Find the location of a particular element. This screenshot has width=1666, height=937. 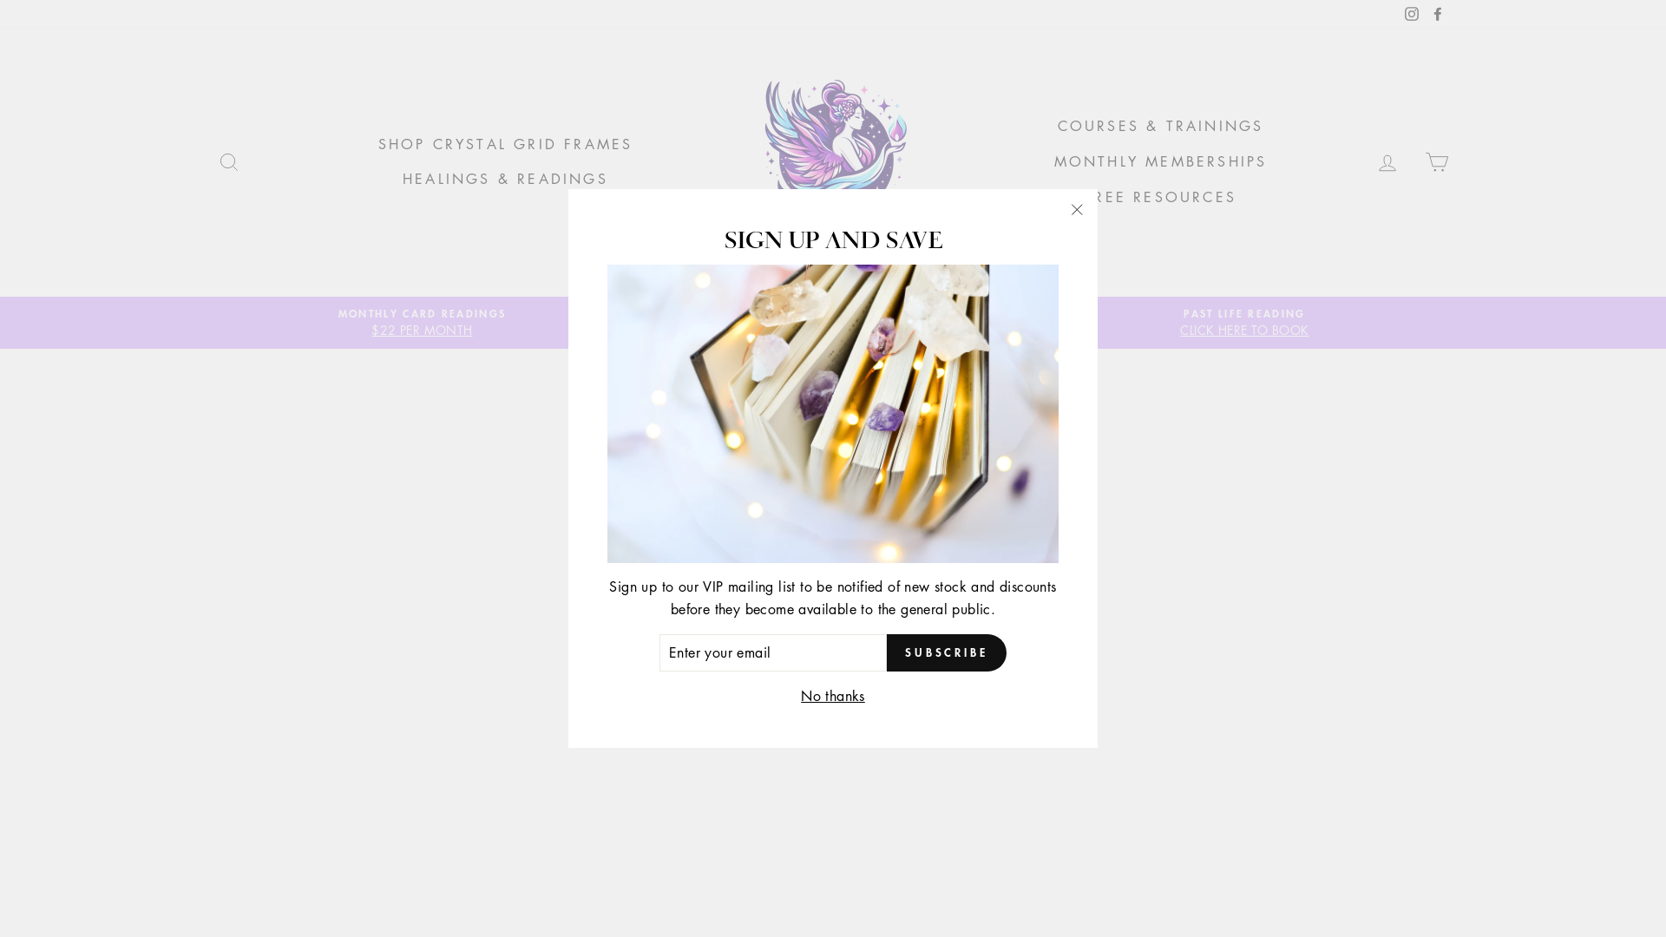

MONTHLY CARD READINGS
$22 PER MONTH is located at coordinates (423, 323).